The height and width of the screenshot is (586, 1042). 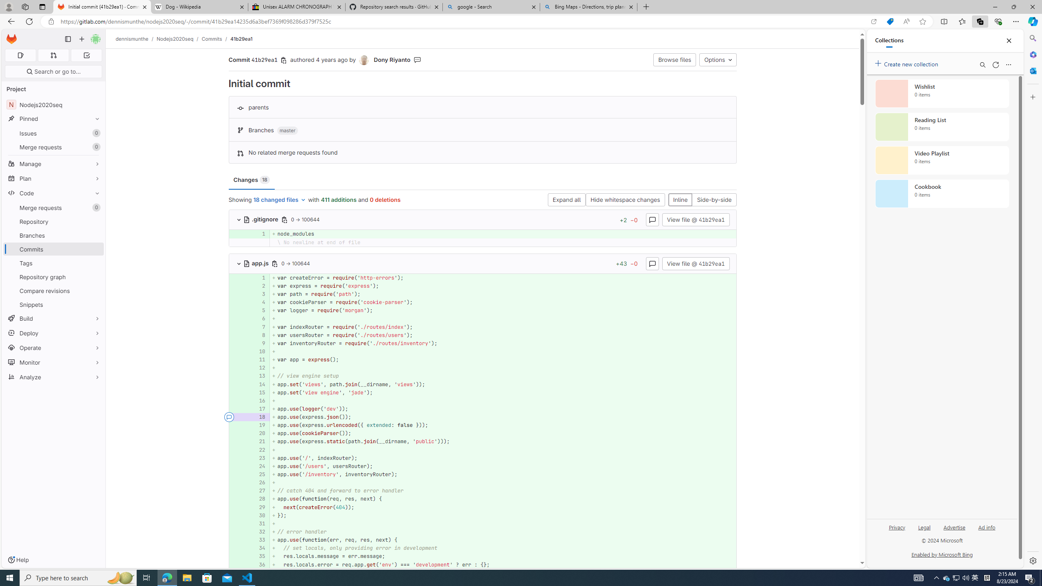 I want to click on Add a comment to this line, so click(x=229, y=564).